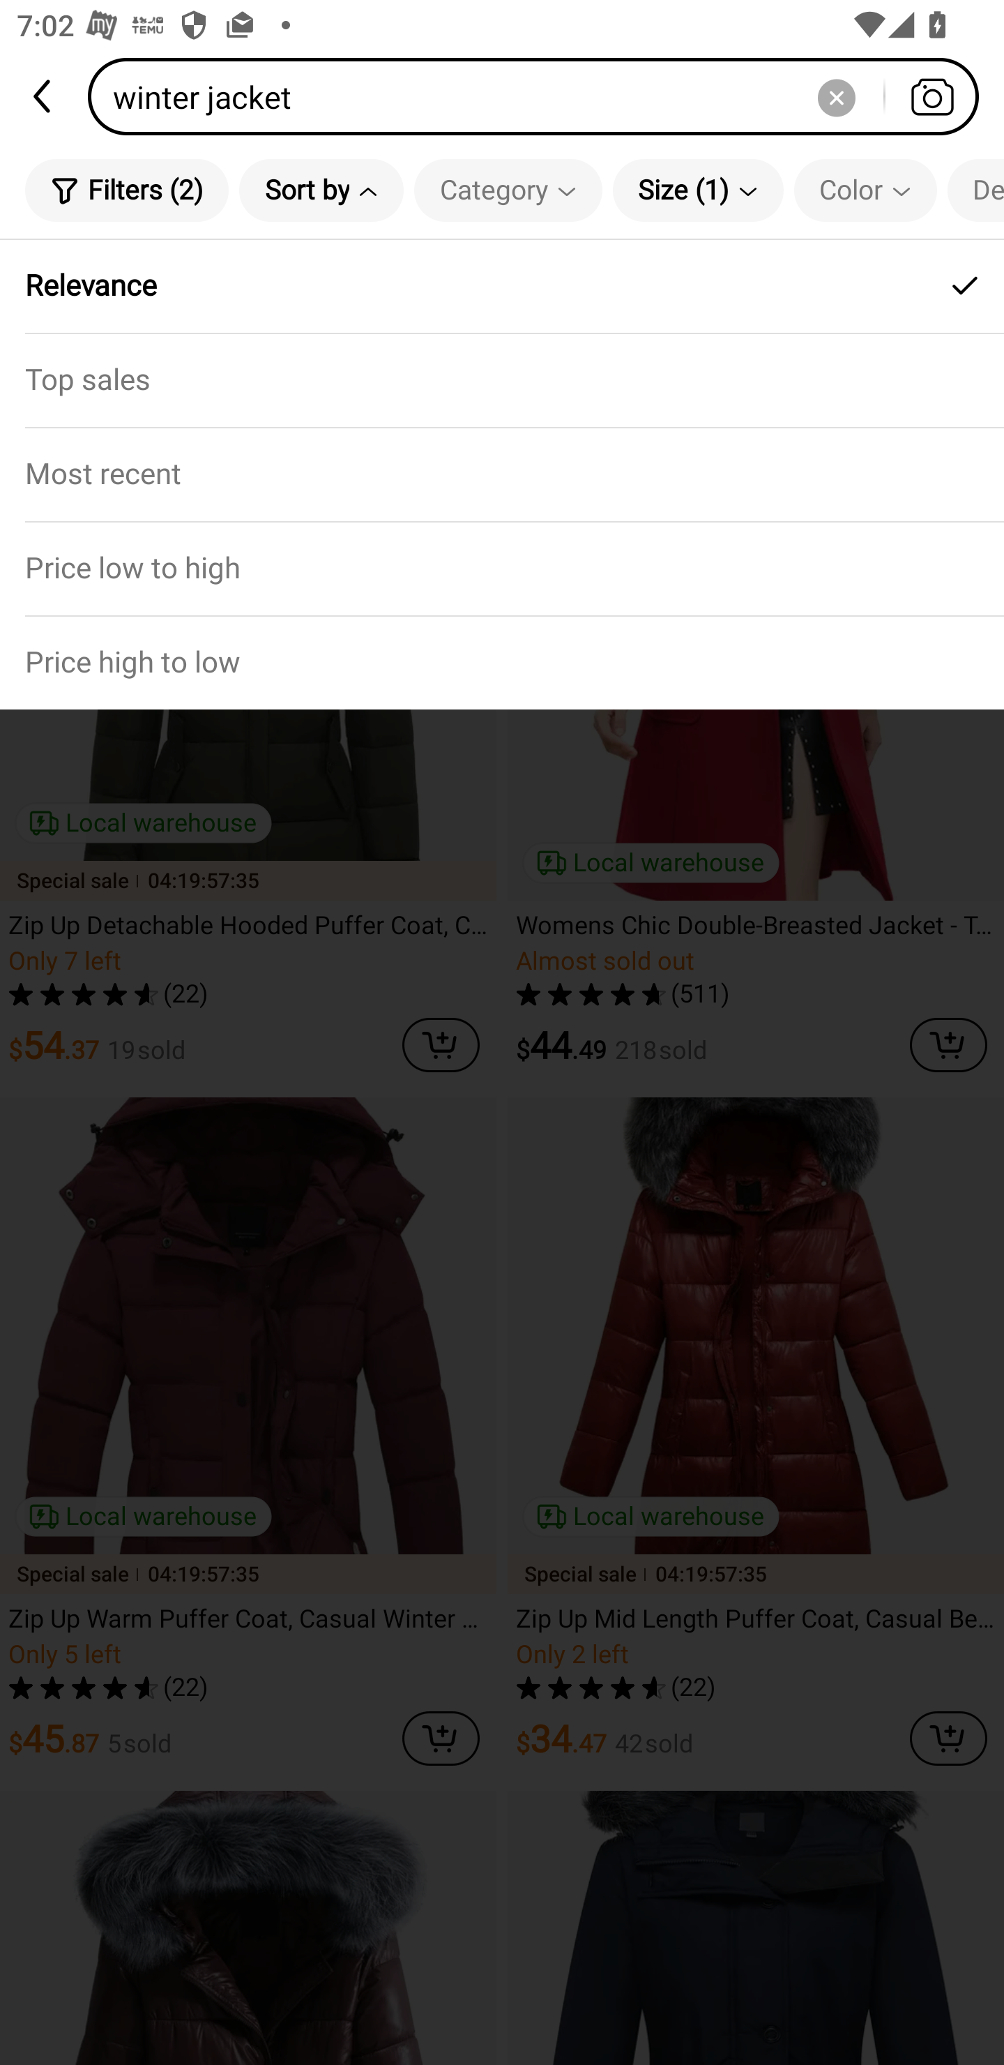 This screenshot has width=1004, height=2065. I want to click on Search by photo, so click(931, 96).